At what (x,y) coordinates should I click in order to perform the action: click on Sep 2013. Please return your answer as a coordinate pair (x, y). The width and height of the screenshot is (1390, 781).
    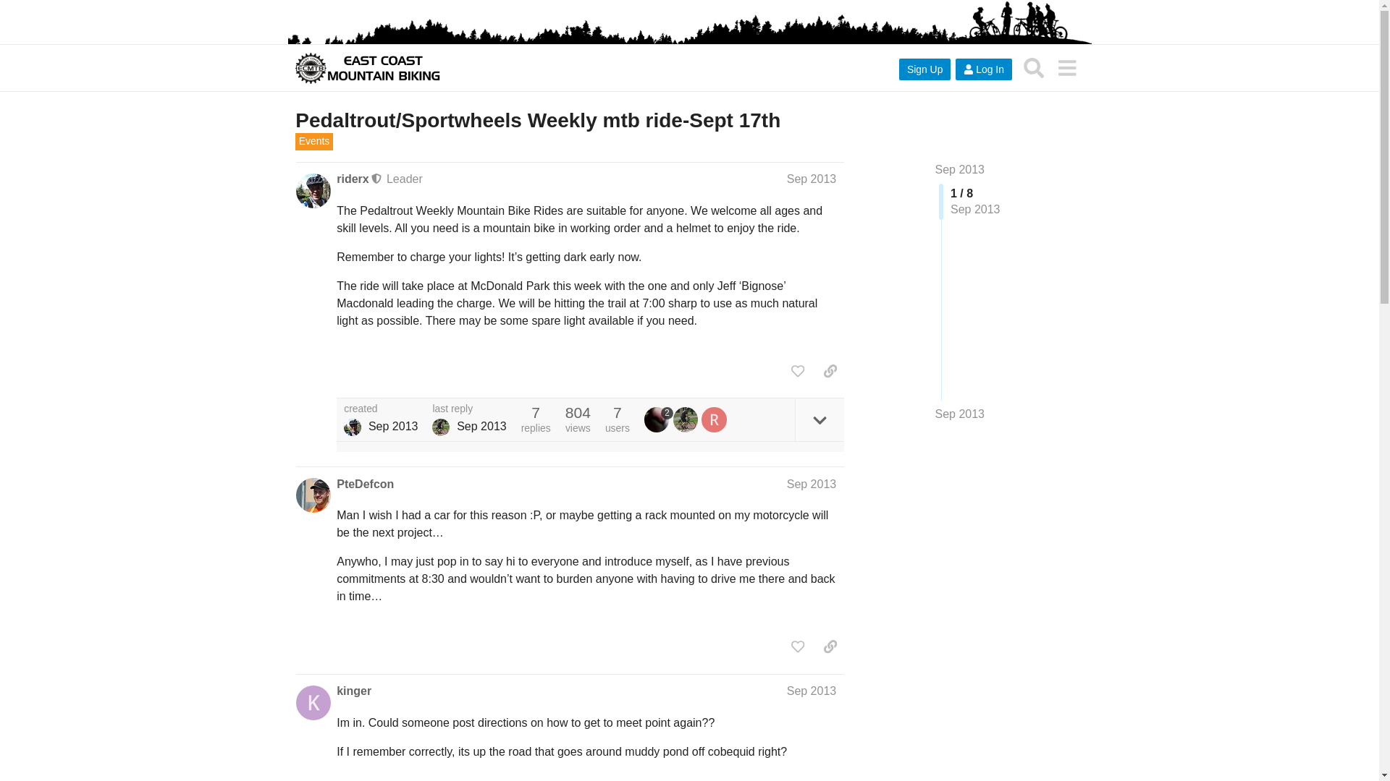
    Looking at the image, I should click on (811, 178).